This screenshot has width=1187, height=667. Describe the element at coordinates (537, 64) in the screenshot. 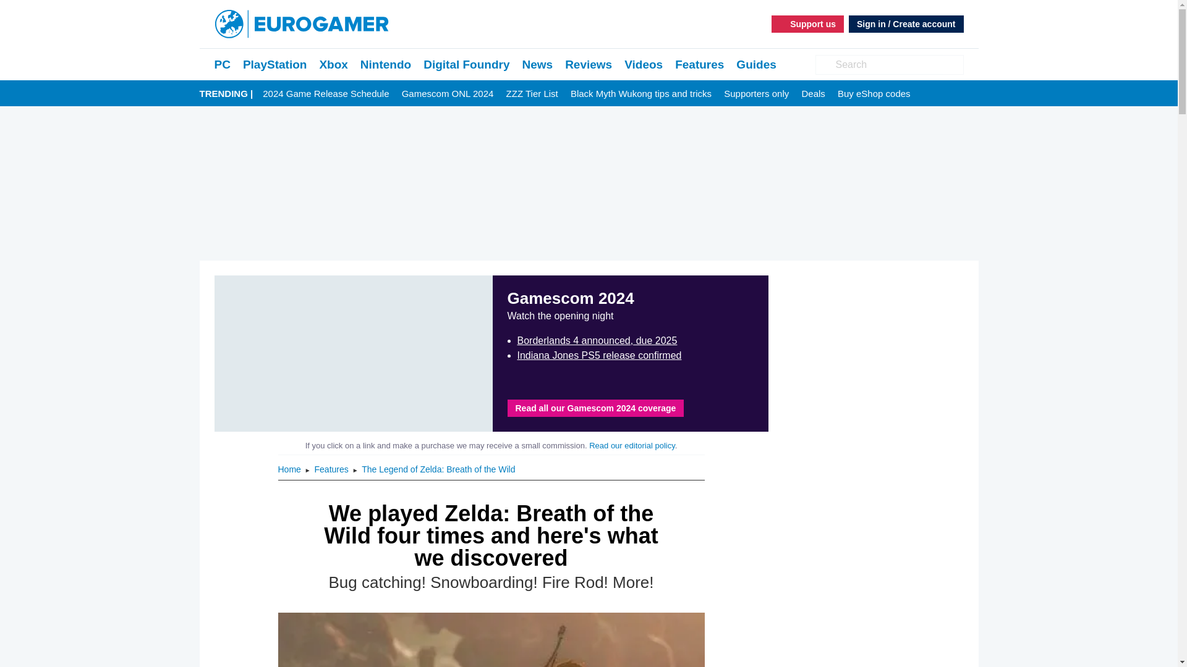

I see `News` at that location.